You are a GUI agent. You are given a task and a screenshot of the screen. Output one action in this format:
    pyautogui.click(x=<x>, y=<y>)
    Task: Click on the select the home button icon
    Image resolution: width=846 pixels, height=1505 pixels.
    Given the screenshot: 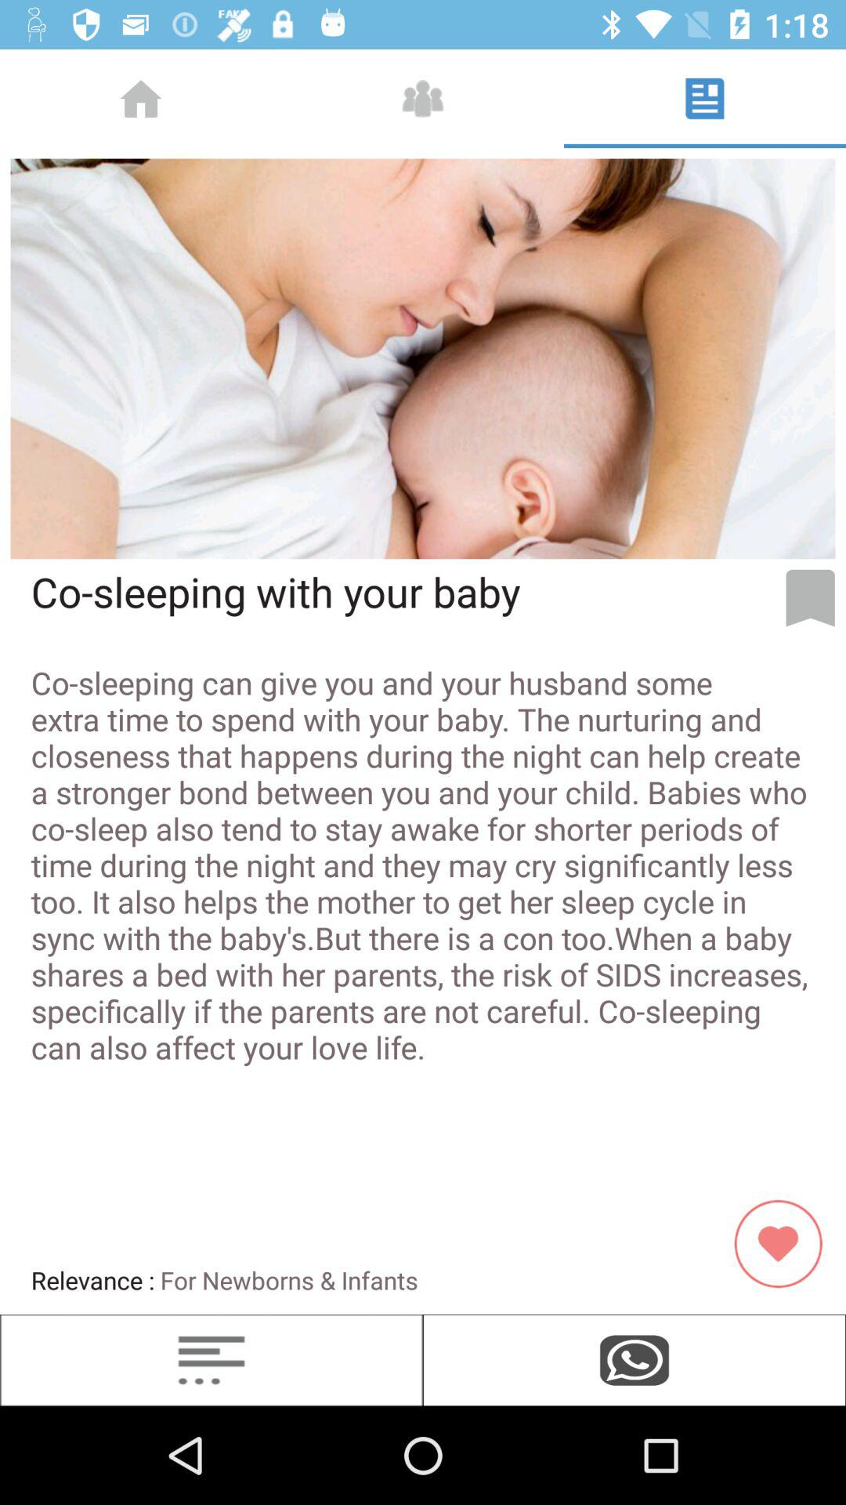 What is the action you would take?
    pyautogui.click(x=141, y=98)
    